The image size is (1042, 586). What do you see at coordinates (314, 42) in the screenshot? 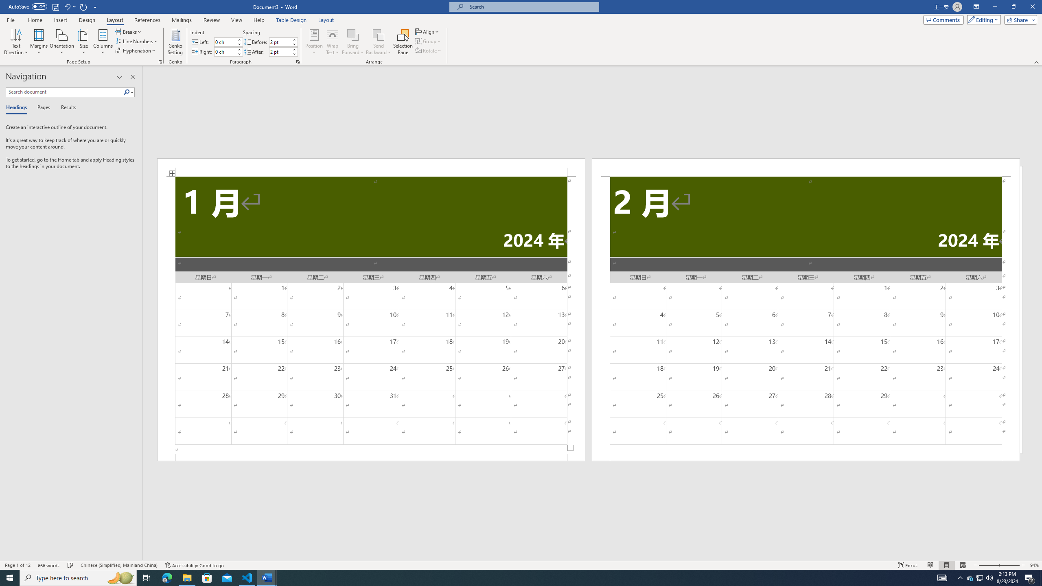
I see `Position` at bounding box center [314, 42].